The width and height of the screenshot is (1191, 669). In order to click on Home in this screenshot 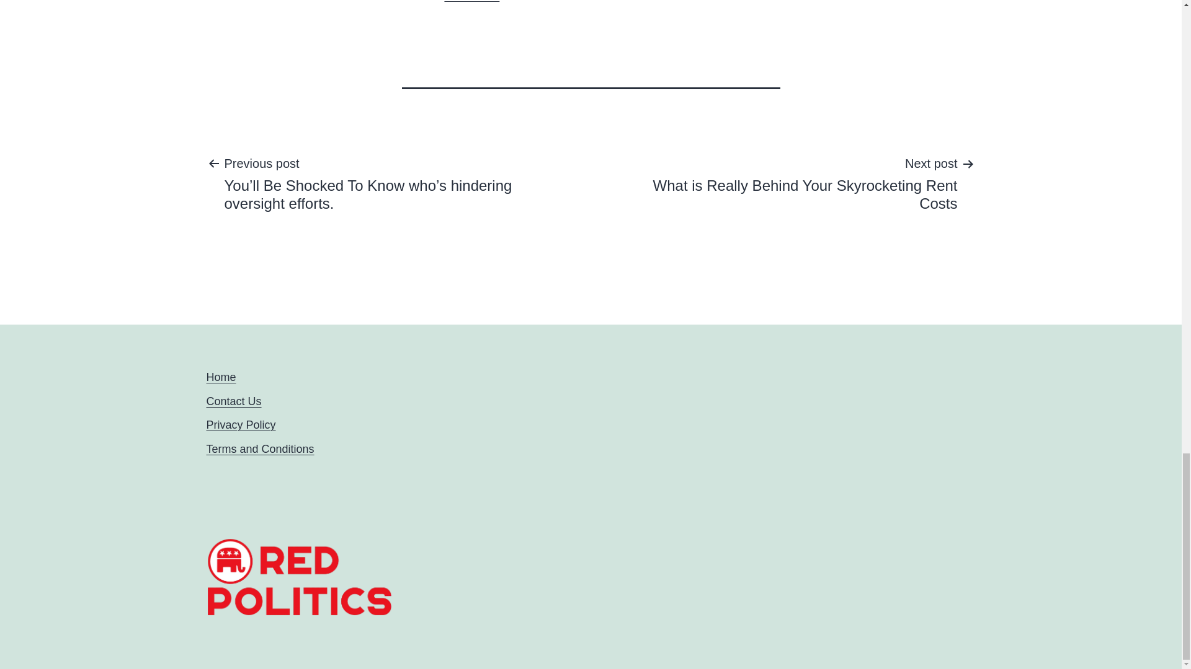, I will do `click(471, 1)`.